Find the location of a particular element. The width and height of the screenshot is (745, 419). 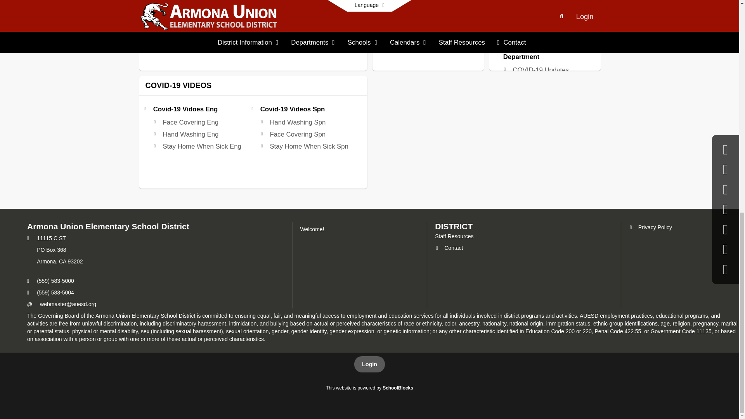

10 Things to Manage Covid19 at Home Eng is located at coordinates (200, 2).